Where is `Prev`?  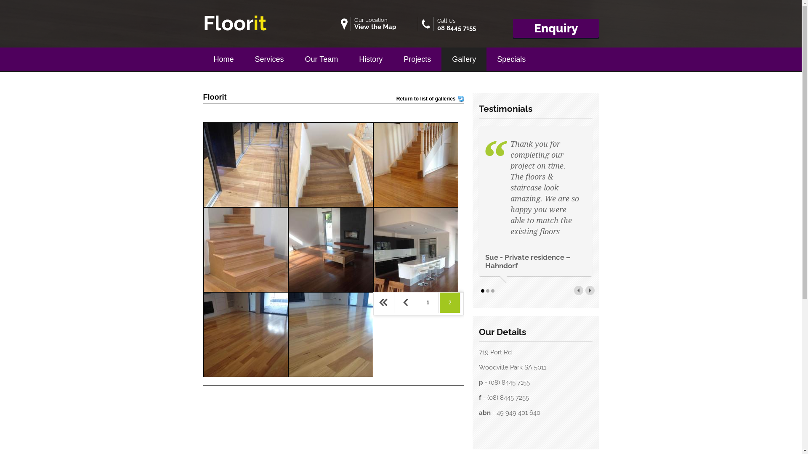 Prev is located at coordinates (406, 303).